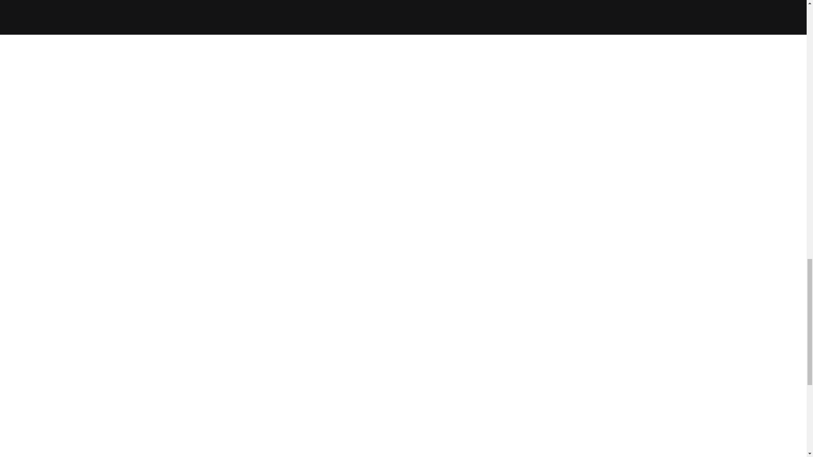  I want to click on Red Wine, so click(217, 292).